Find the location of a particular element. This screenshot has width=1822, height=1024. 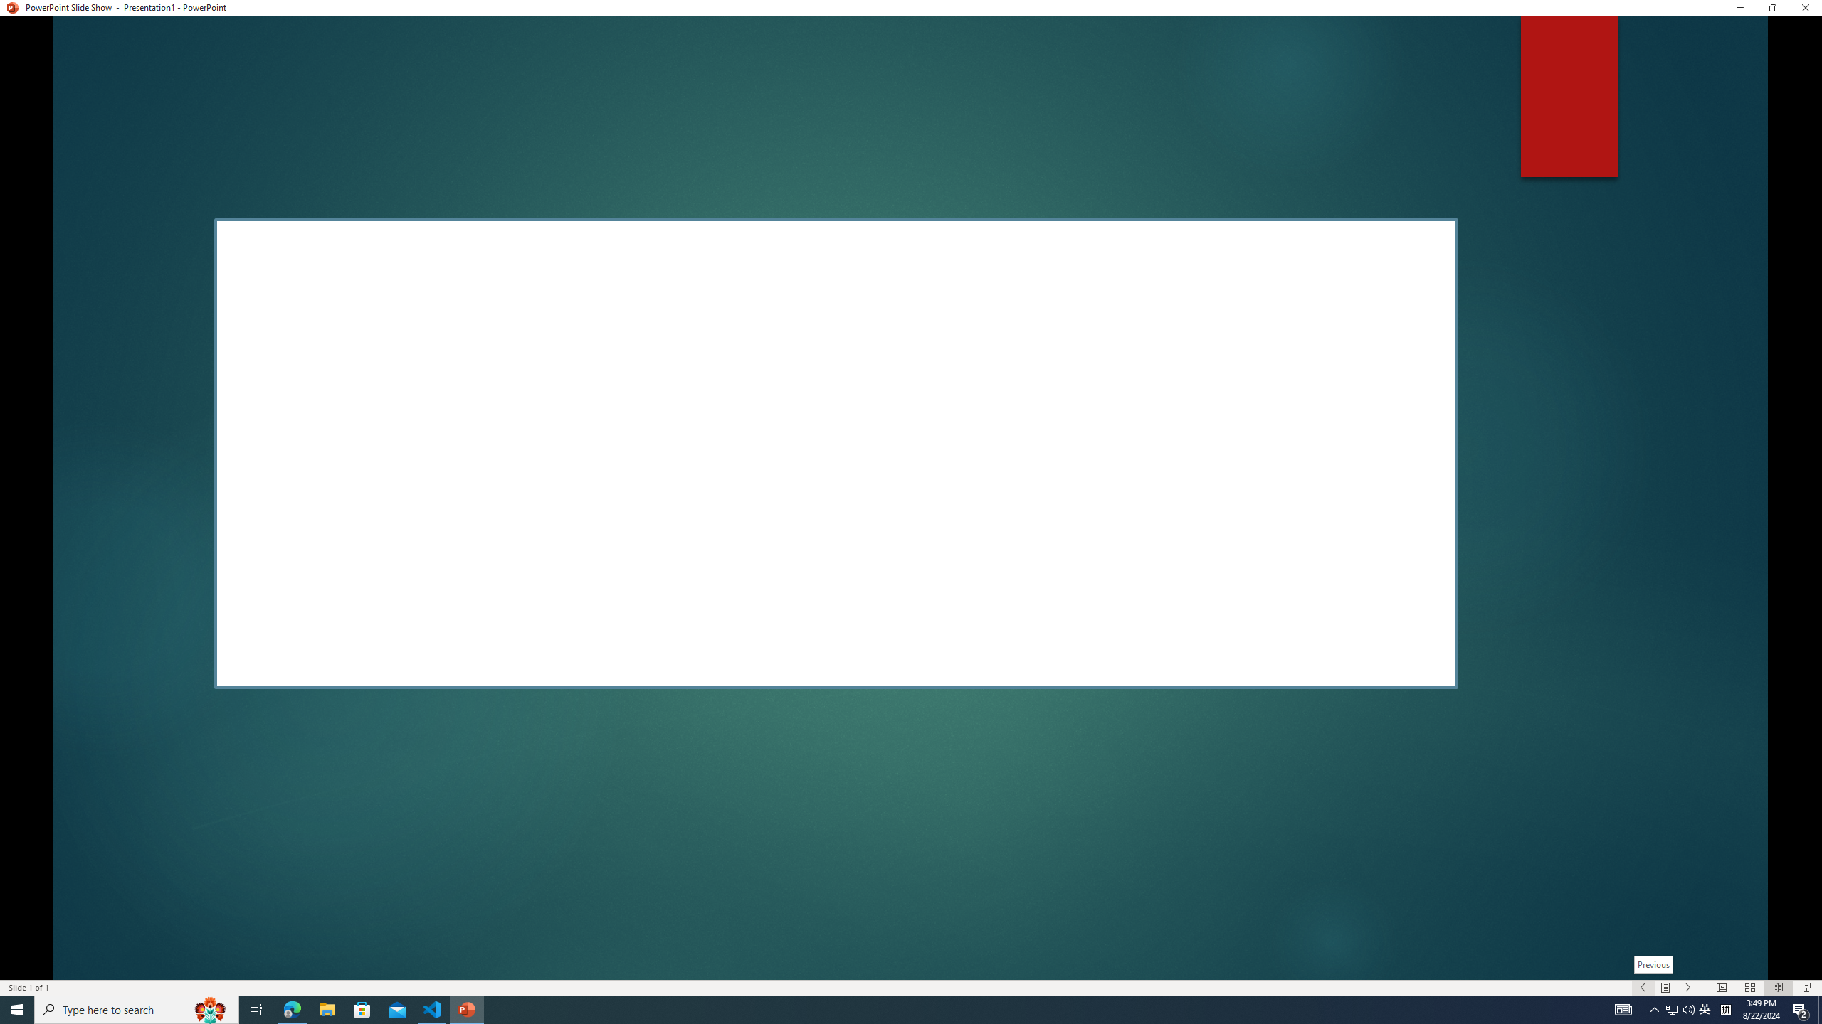

Slide Show Next On is located at coordinates (1688, 988).